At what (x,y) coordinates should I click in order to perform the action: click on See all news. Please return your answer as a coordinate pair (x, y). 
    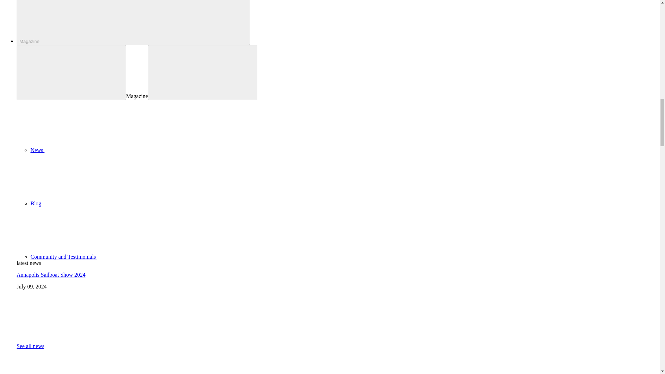
    Looking at the image, I should click on (30, 346).